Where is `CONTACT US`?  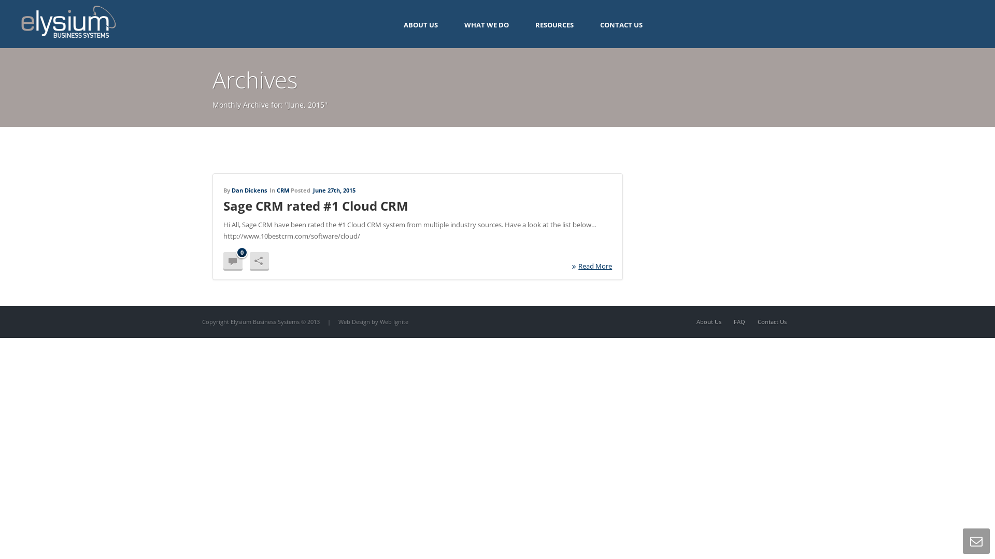 CONTACT US is located at coordinates (621, 24).